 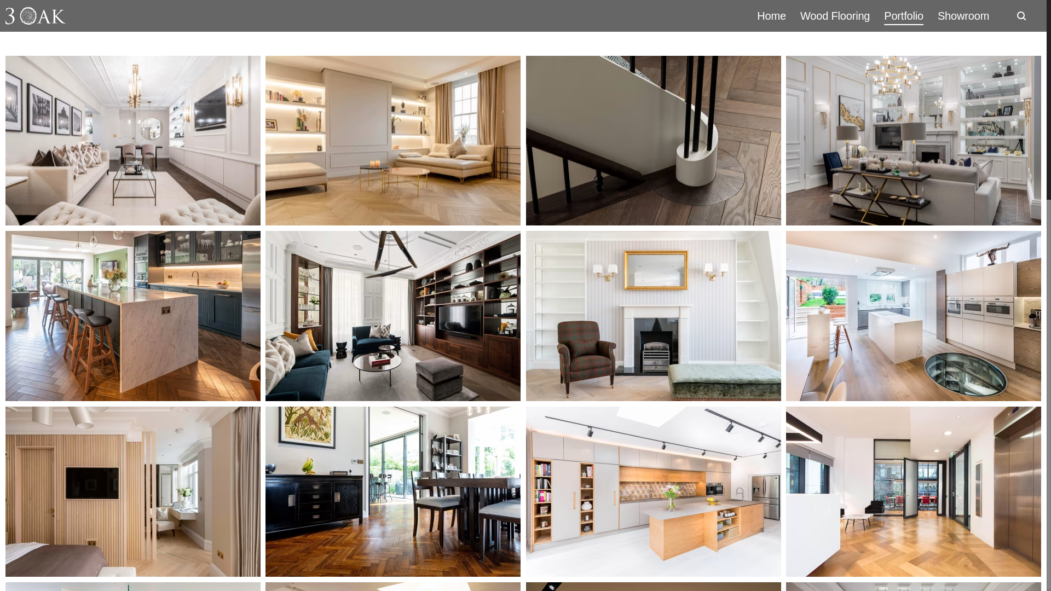 I want to click on Link to Notting Hill, W1, so click(x=654, y=140).